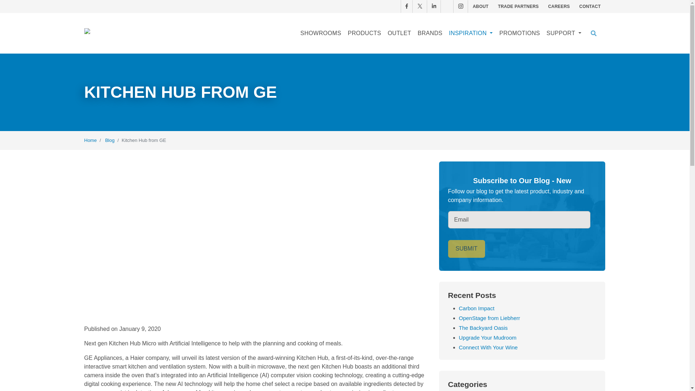 Image resolution: width=695 pixels, height=391 pixels. I want to click on Submit, so click(467, 248).